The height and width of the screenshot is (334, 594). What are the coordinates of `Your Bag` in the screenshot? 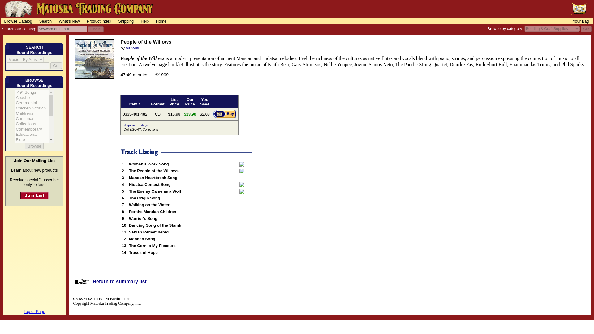 It's located at (580, 21).